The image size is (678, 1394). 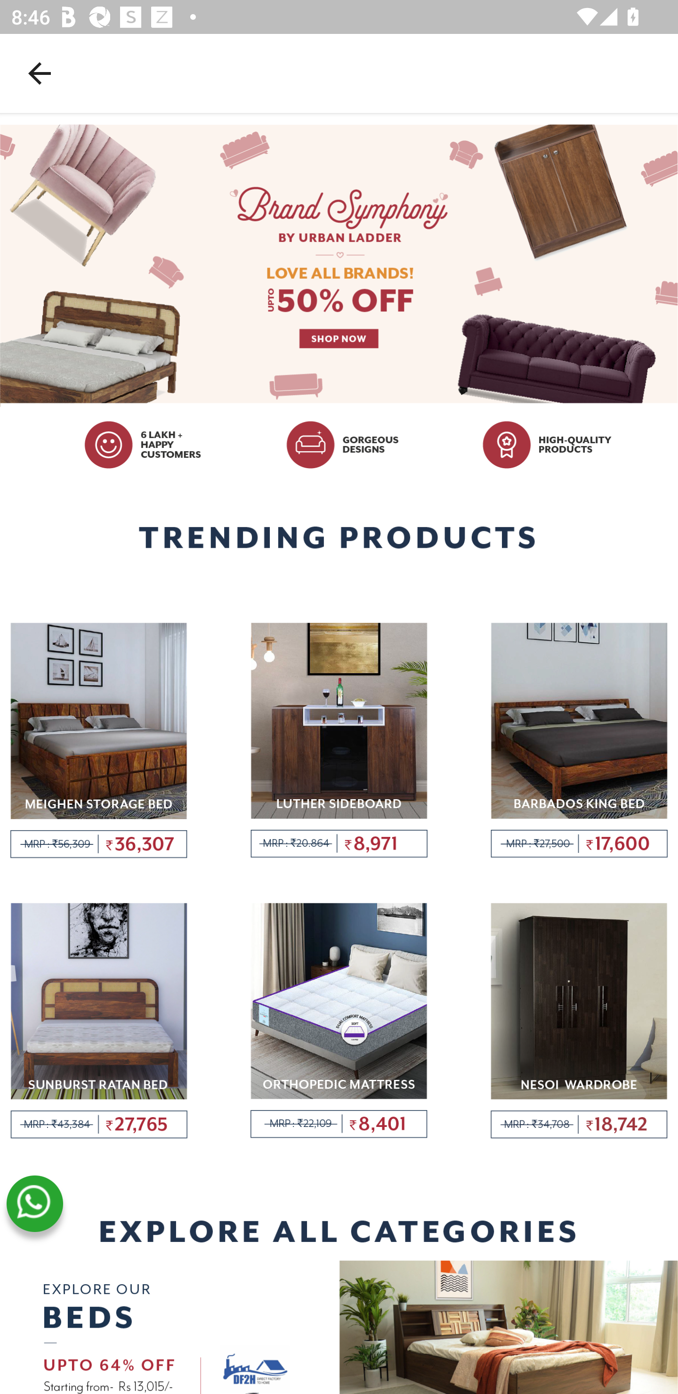 What do you see at coordinates (99, 741) in the screenshot?
I see `VMI_trending_products-1` at bounding box center [99, 741].